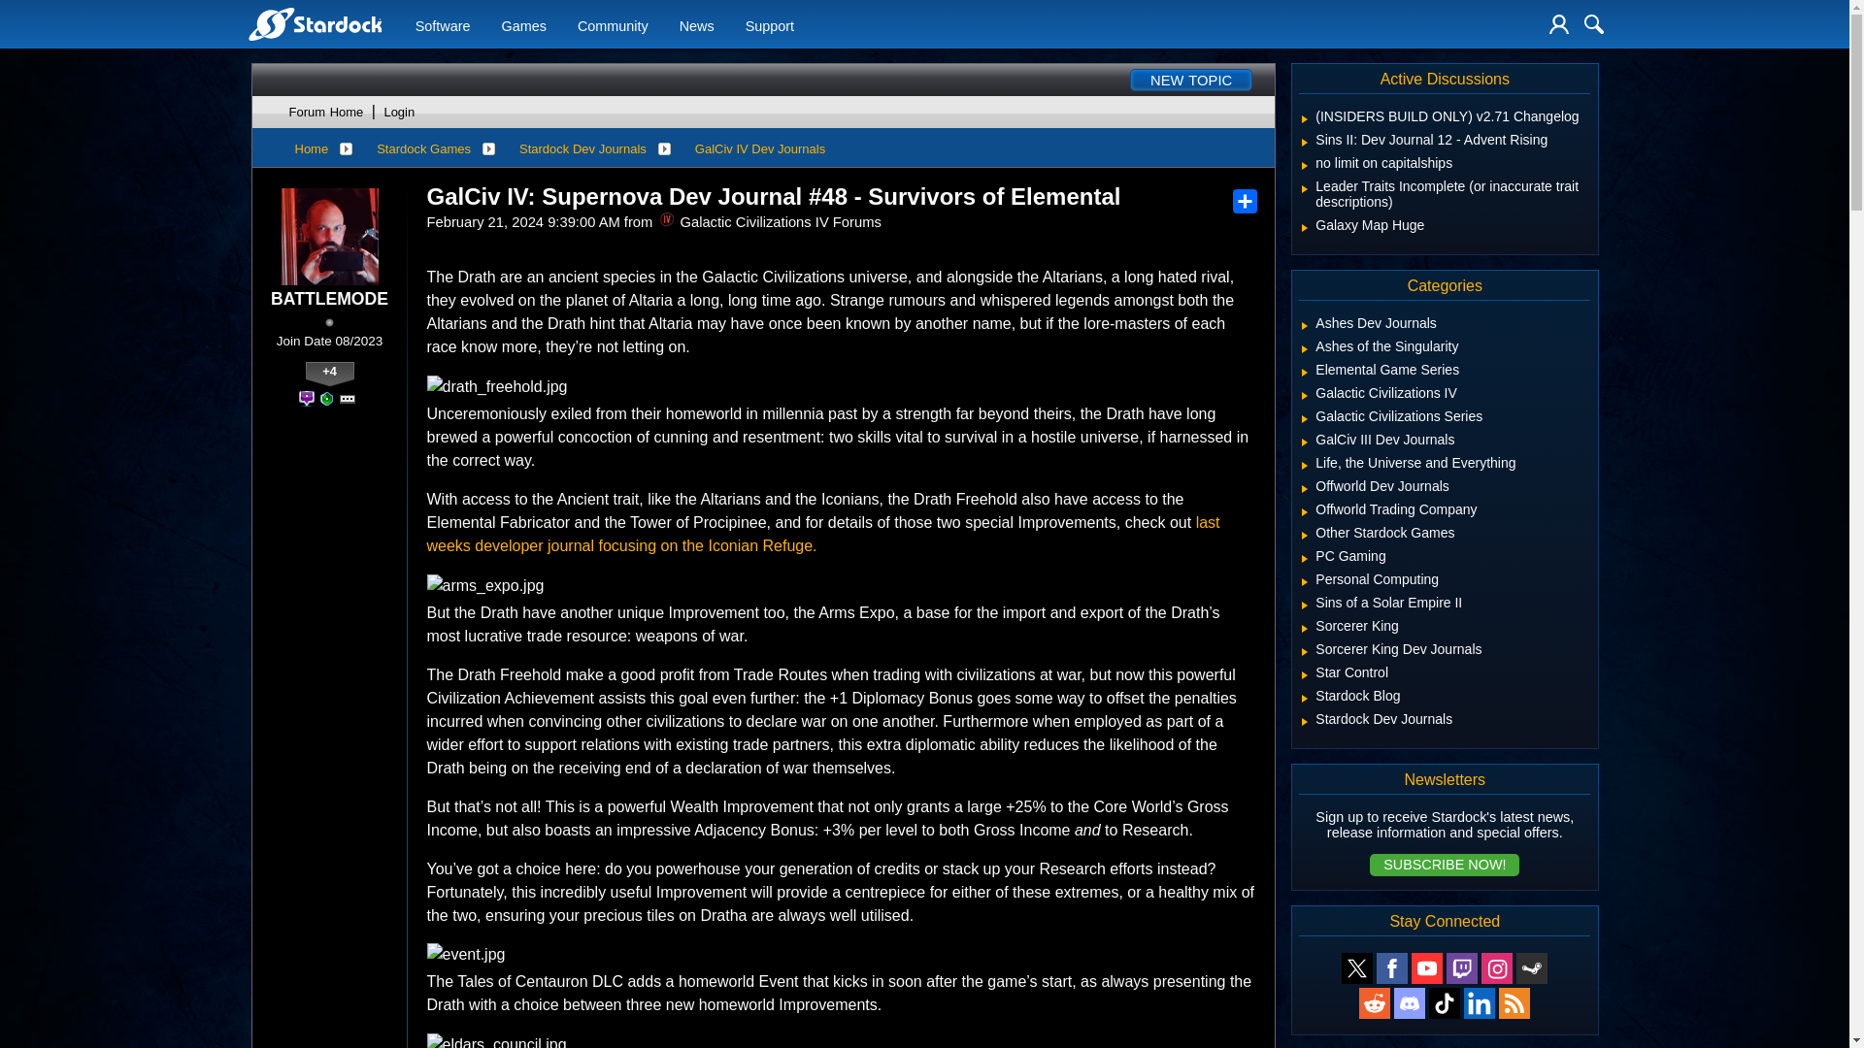  I want to click on Received 500 clicks from shared links to a single post, so click(307, 398).